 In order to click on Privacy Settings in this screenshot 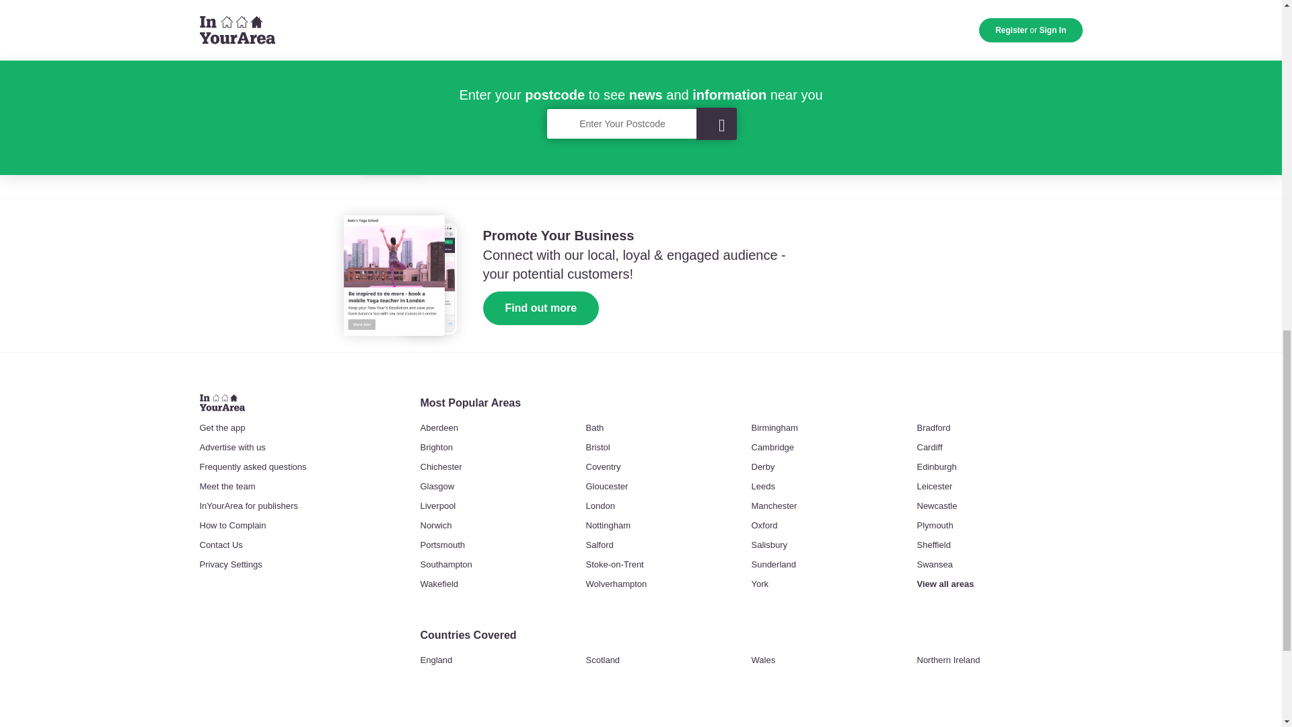, I will do `click(230, 564)`.